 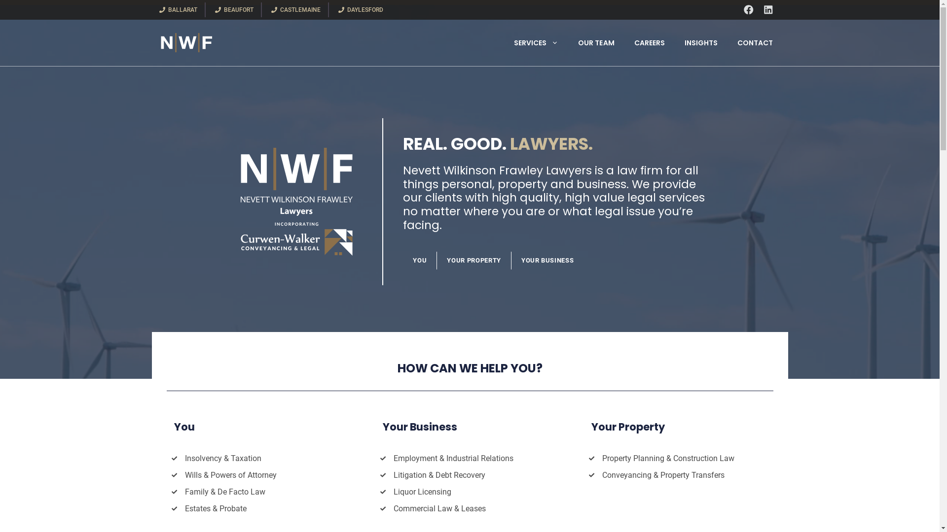 I want to click on BALLARAT, so click(x=179, y=10).